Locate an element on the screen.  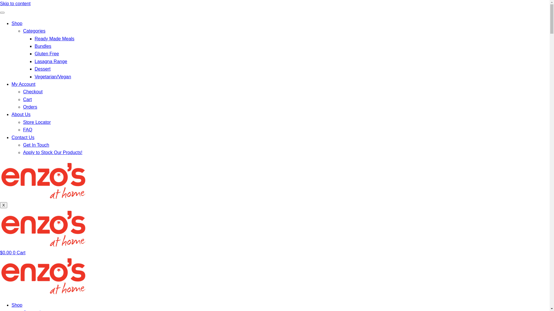
Apply to Stock Our Products! is located at coordinates (53, 153).